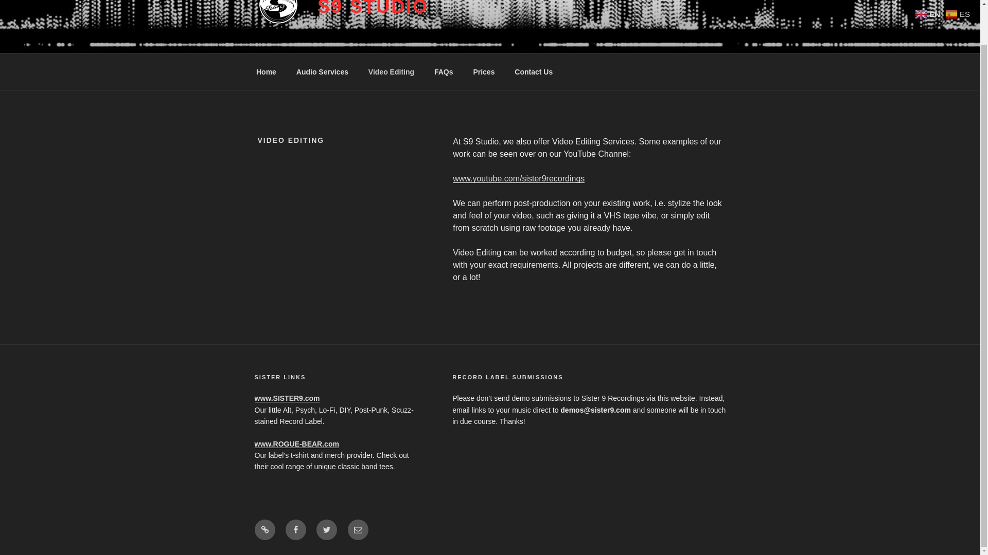 The image size is (988, 555). I want to click on www.SISTER9.com, so click(286, 398).